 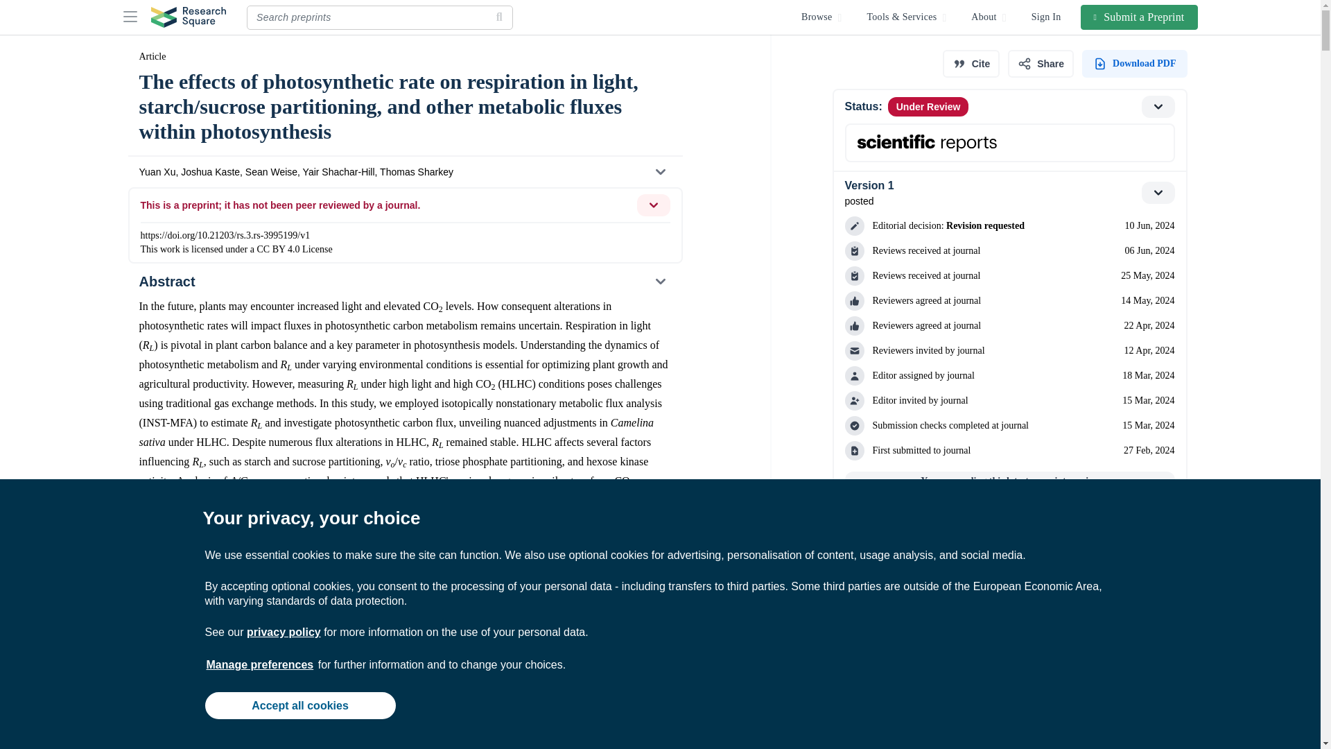 What do you see at coordinates (283, 632) in the screenshot?
I see `privacy policy` at bounding box center [283, 632].